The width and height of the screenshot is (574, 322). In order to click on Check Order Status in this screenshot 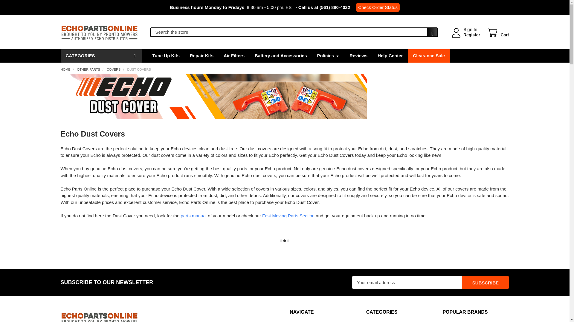, I will do `click(378, 7)`.